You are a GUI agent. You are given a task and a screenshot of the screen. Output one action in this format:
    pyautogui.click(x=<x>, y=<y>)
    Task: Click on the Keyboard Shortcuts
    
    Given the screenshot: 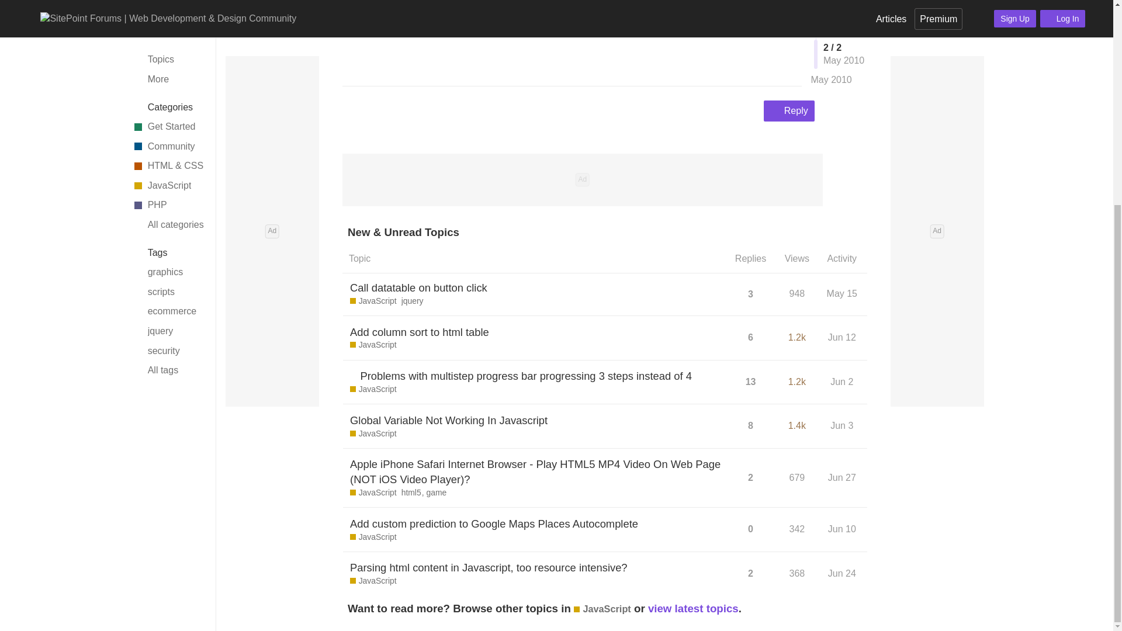 What is the action you would take?
    pyautogui.click(x=200, y=321)
    